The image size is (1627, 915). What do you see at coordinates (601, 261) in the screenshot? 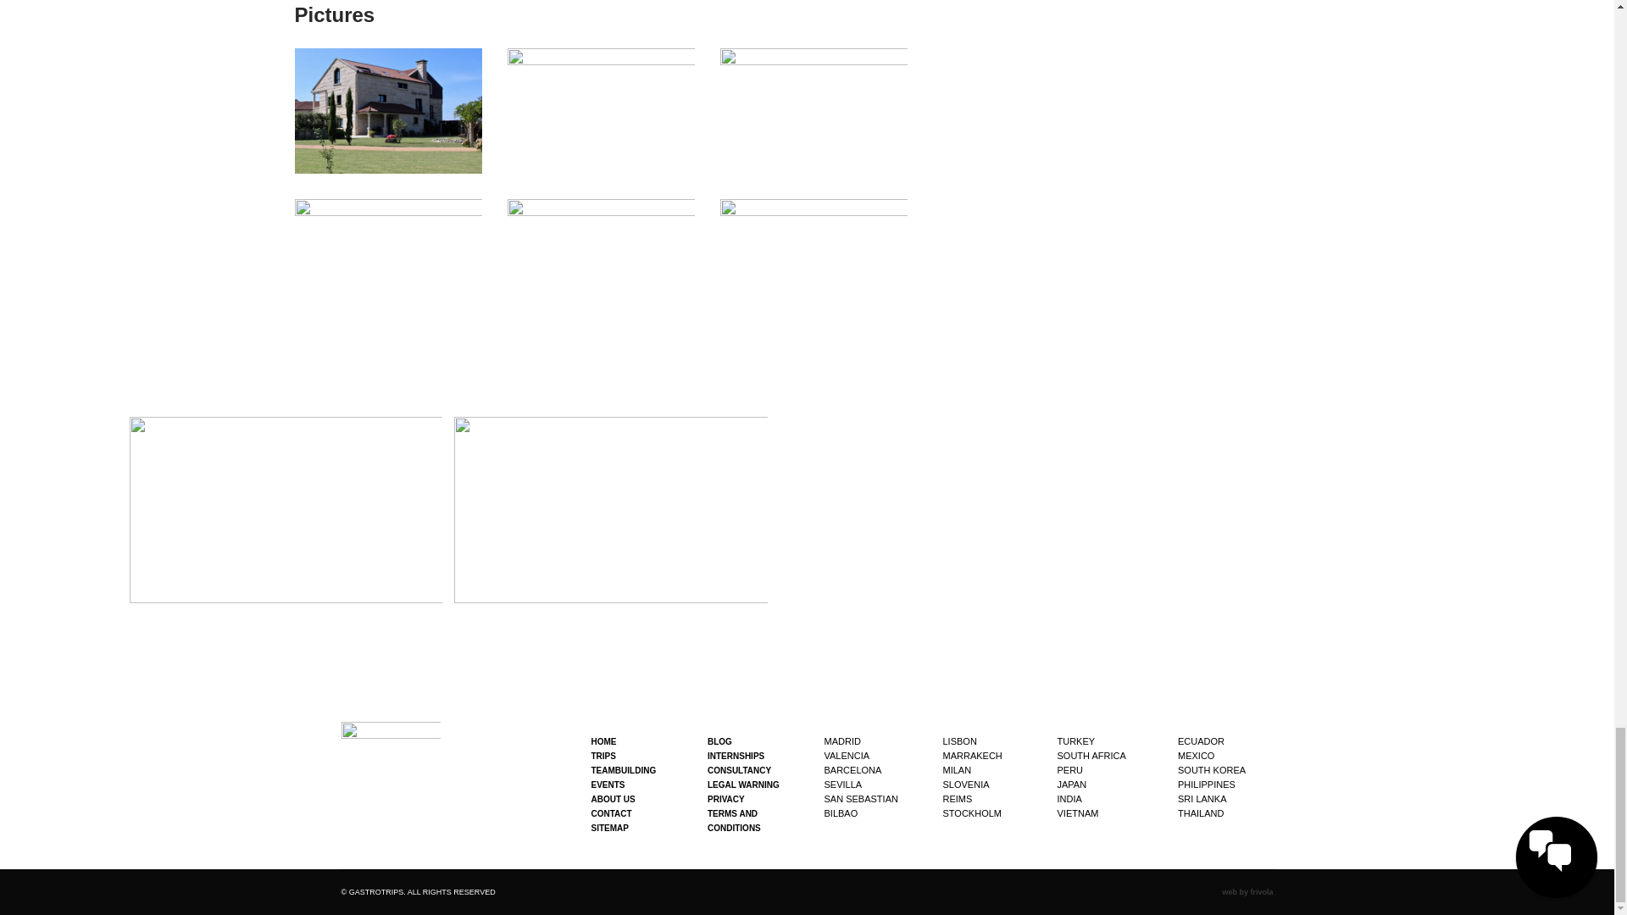
I see `Rias Baixas foto tour web` at bounding box center [601, 261].